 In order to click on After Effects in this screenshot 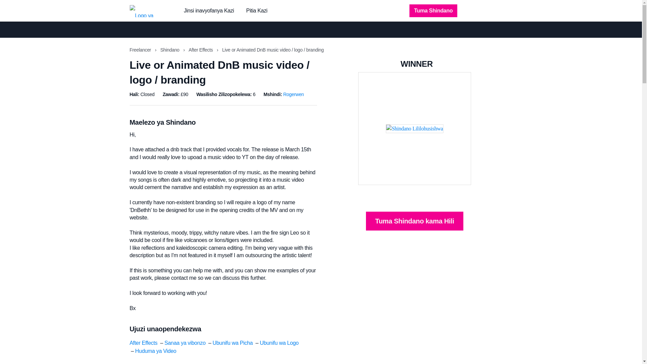, I will do `click(202, 50)`.